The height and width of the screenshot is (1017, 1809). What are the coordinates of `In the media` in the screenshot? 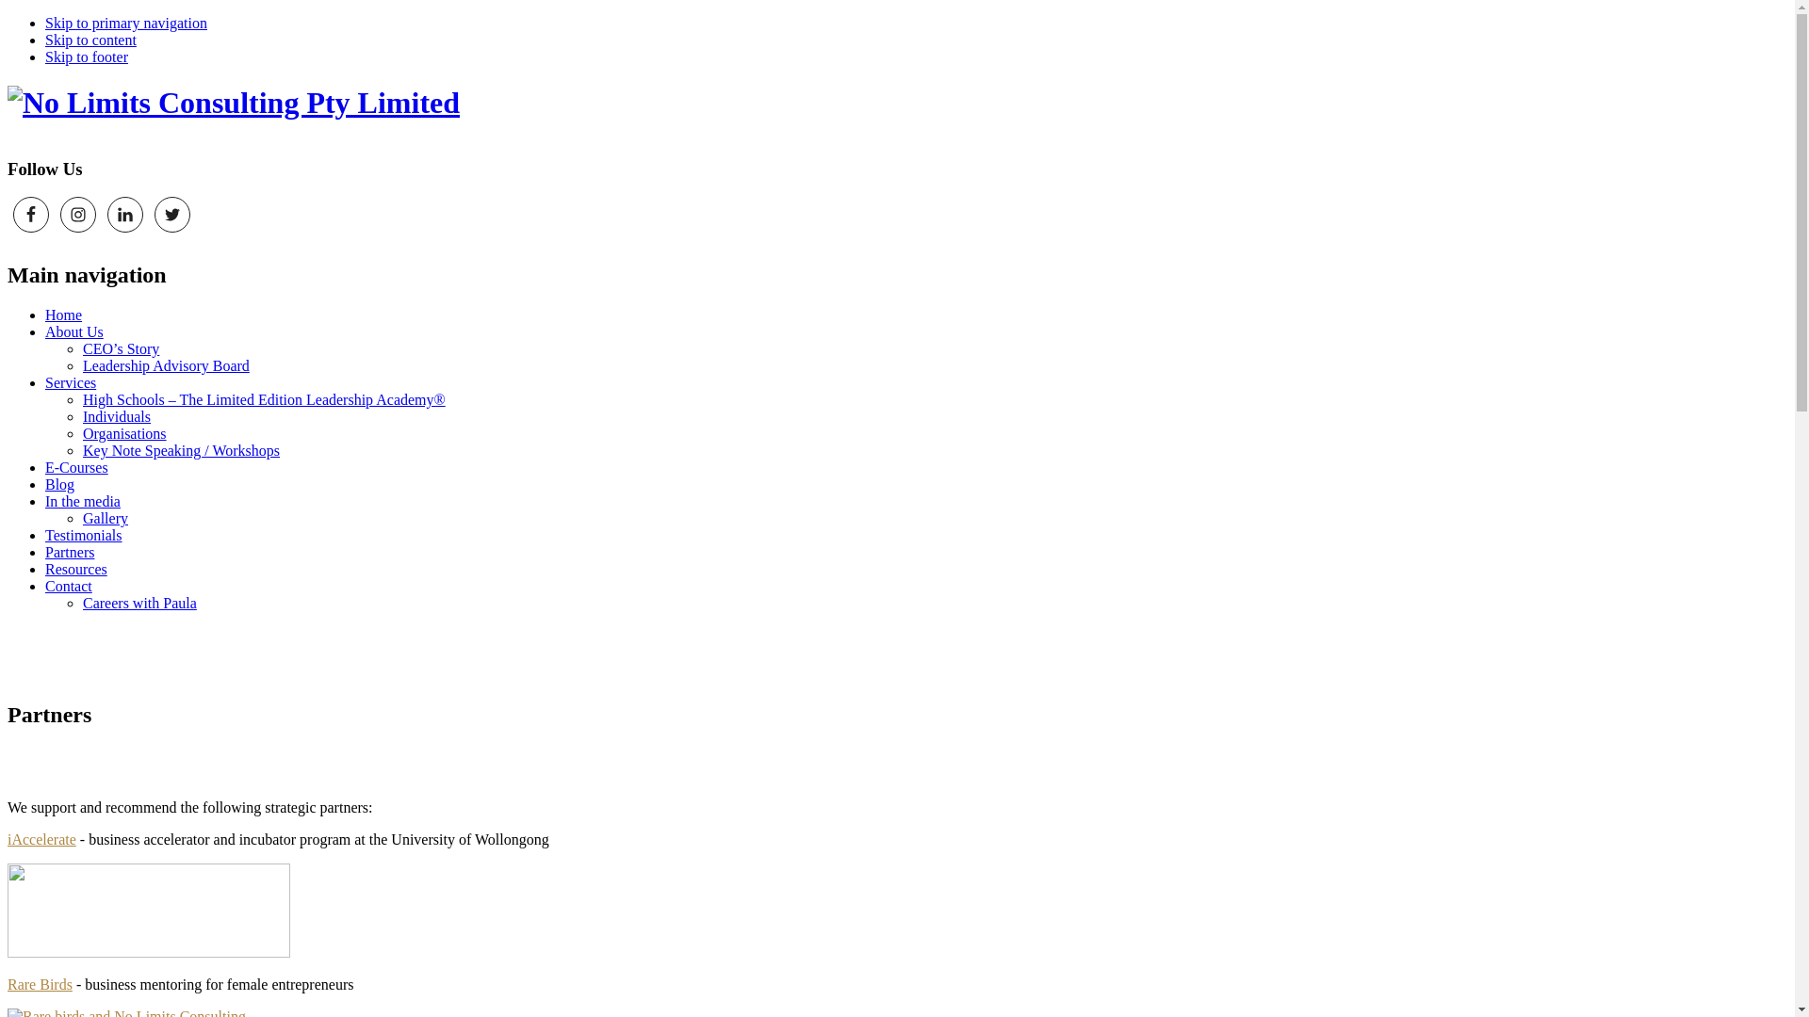 It's located at (83, 501).